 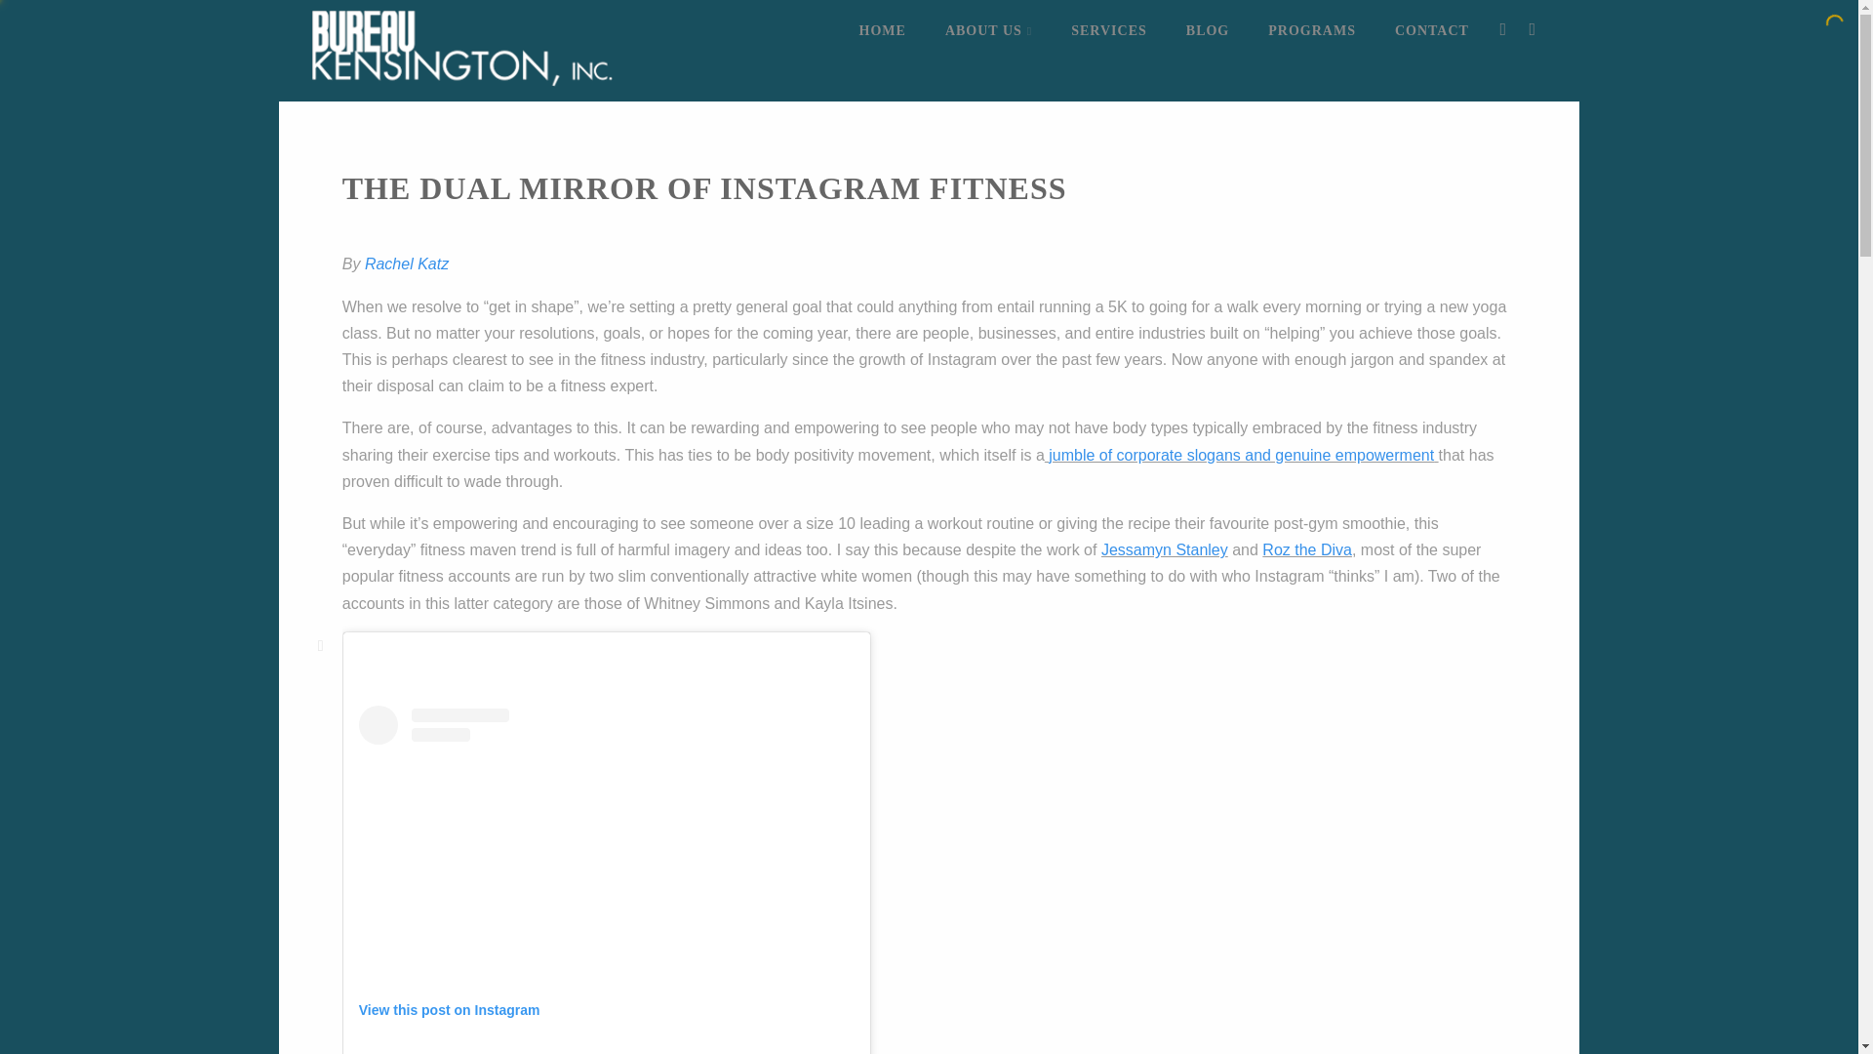 What do you see at coordinates (1432, 31) in the screenshot?
I see `CONTACT` at bounding box center [1432, 31].